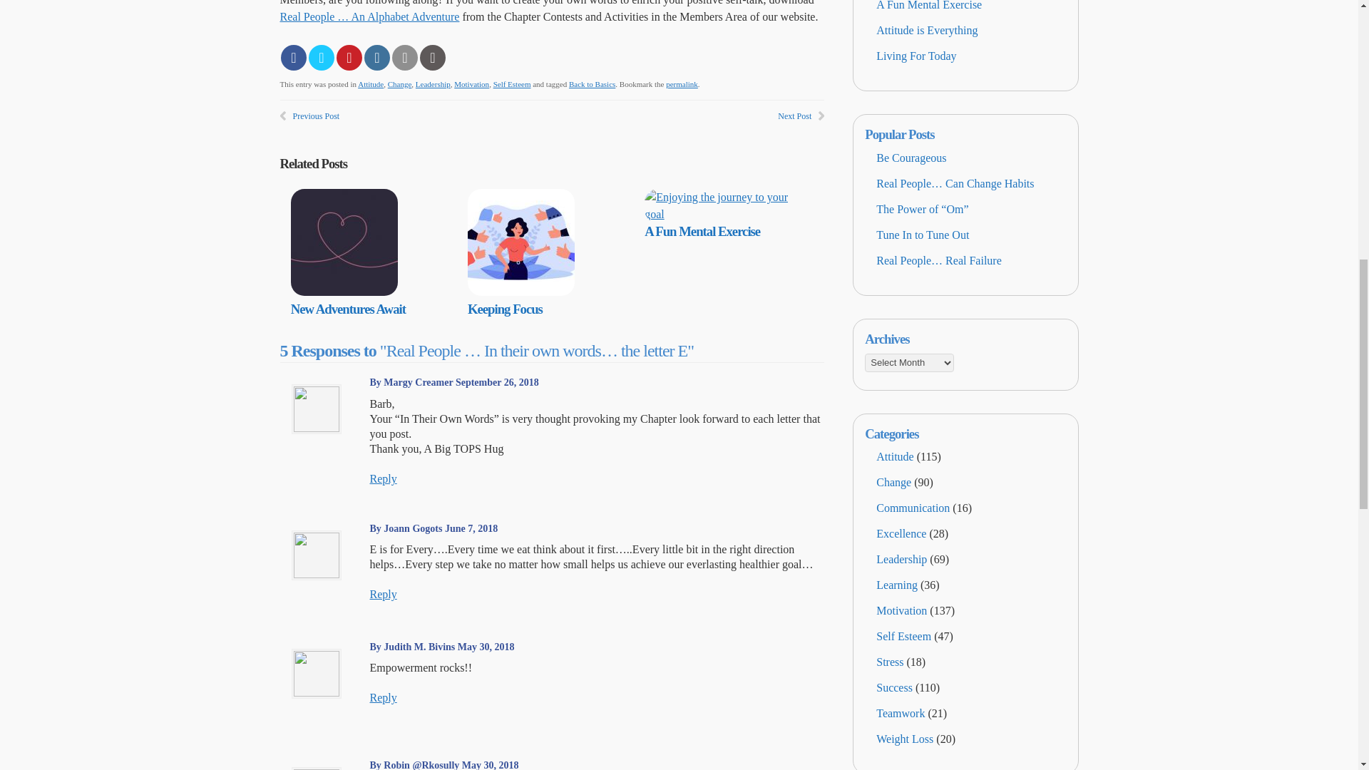  I want to click on Previous Post, so click(316, 115).